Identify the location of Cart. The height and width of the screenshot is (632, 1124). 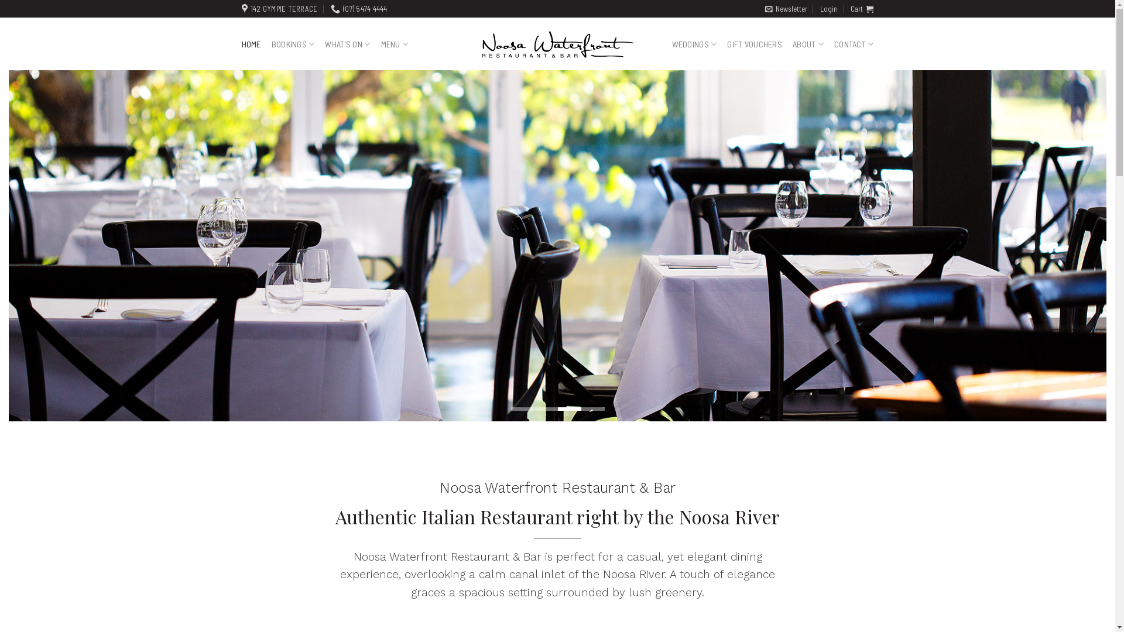
(862, 9).